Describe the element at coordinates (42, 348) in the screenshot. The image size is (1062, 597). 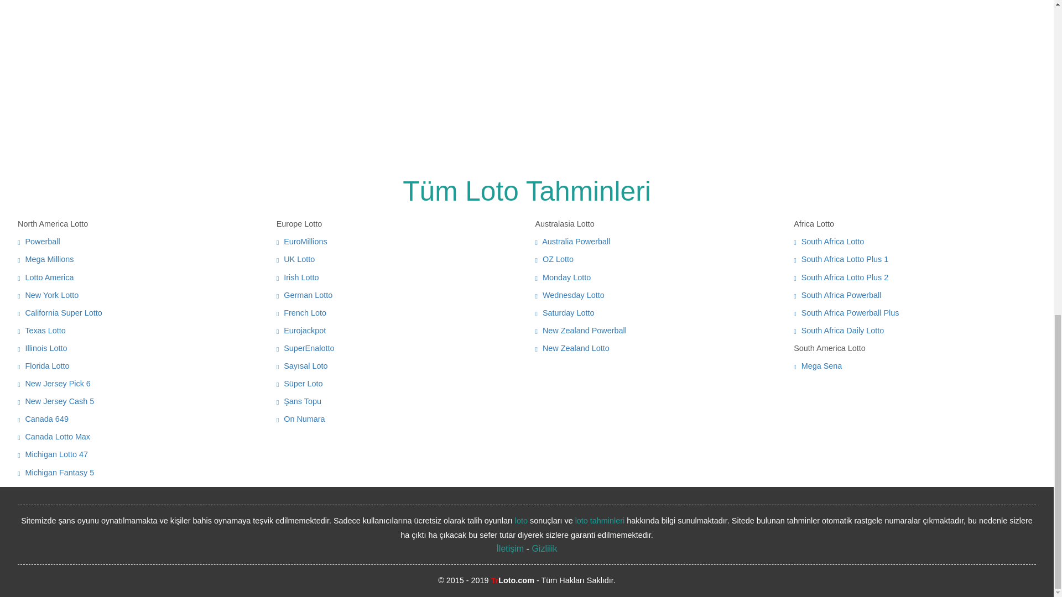
I see `Illinois Lotto` at that location.